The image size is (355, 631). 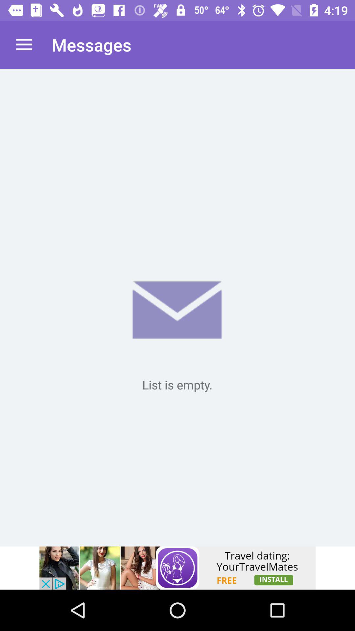 I want to click on open advertisement, so click(x=177, y=568).